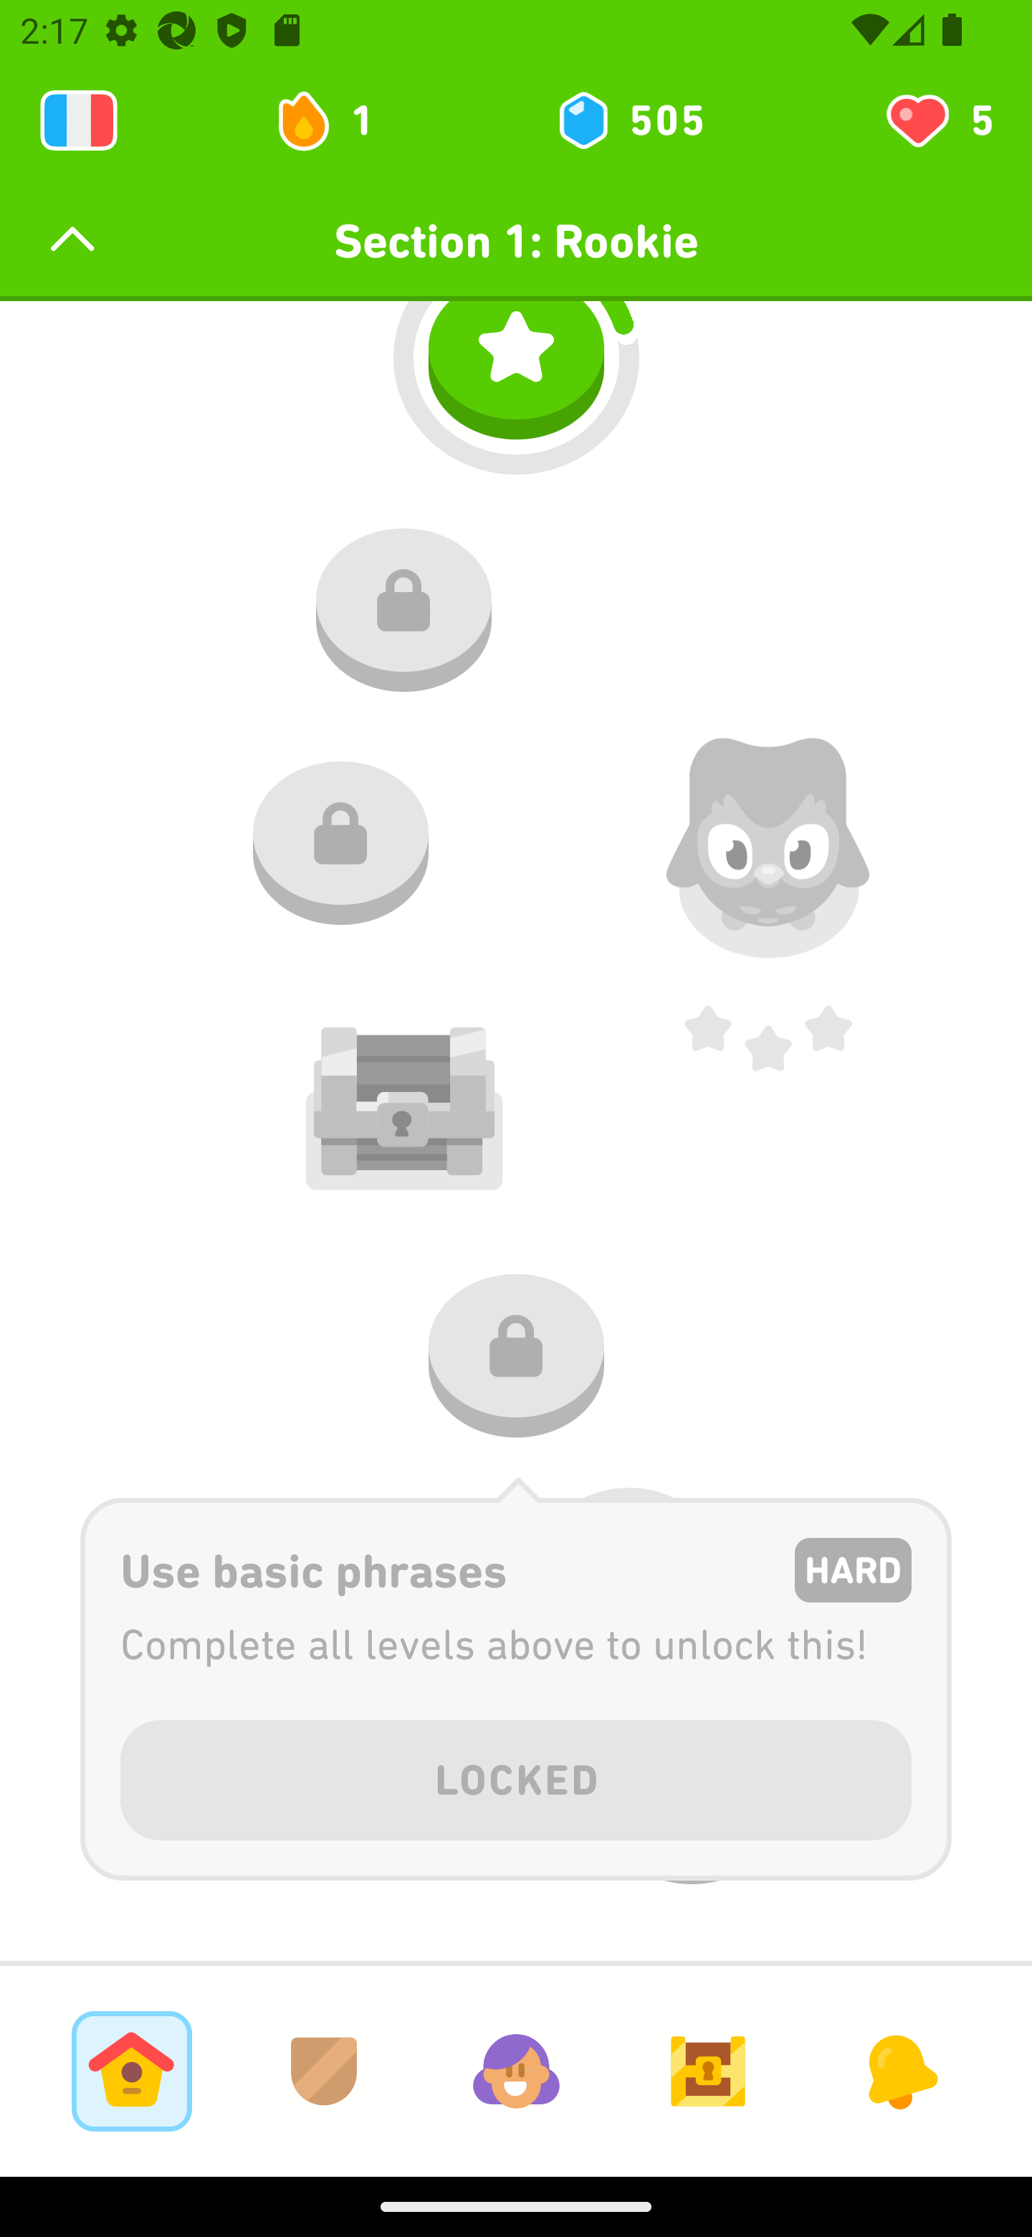 The image size is (1032, 2237). What do you see at coordinates (516, 1775) in the screenshot?
I see `LOCKED` at bounding box center [516, 1775].